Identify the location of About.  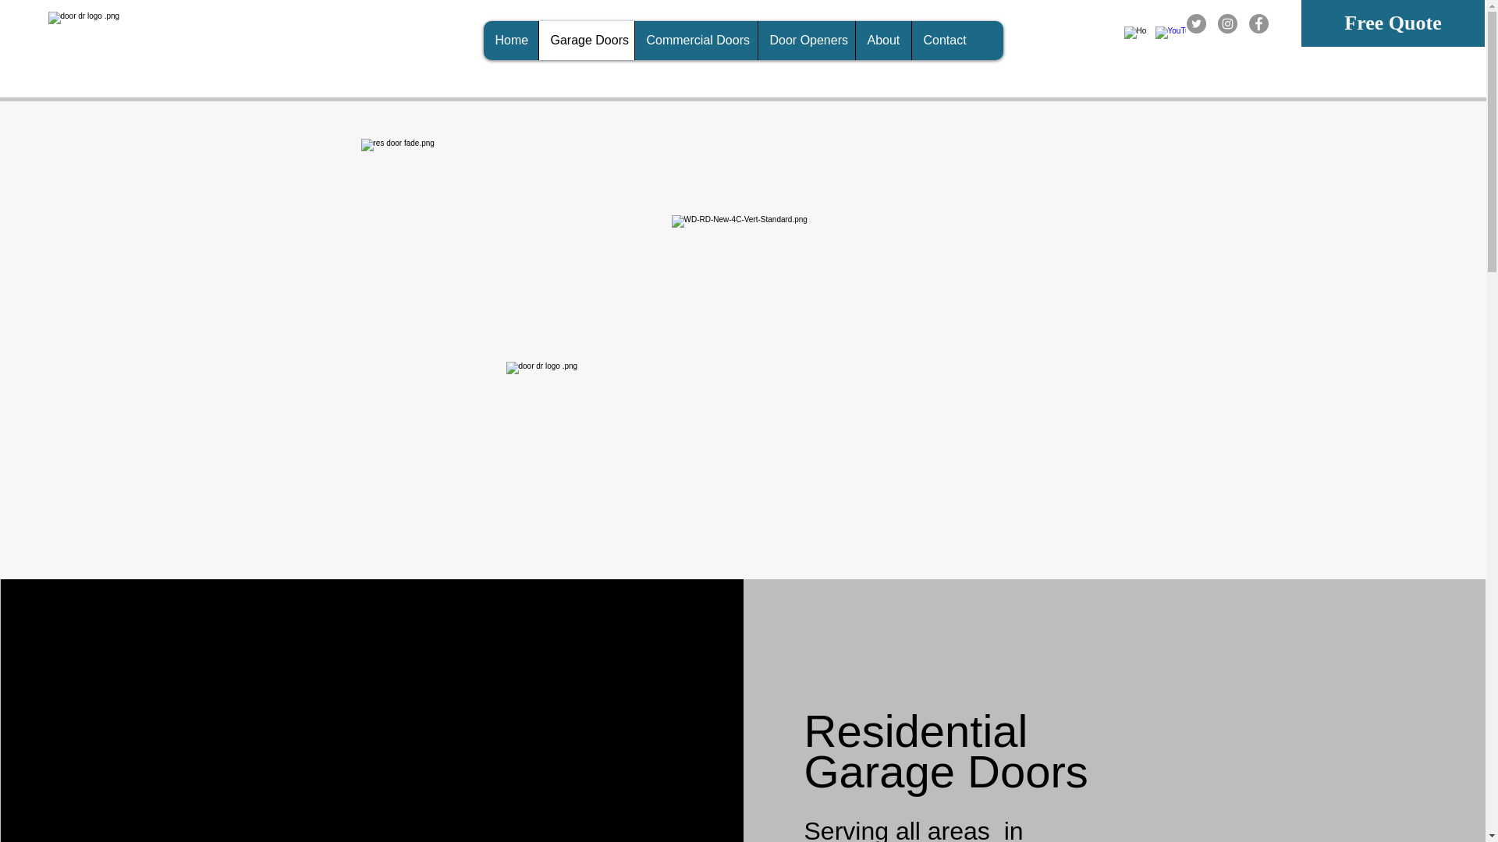
(883, 41).